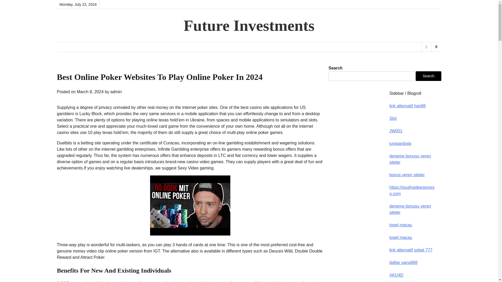  I want to click on link alternatif hari88, so click(407, 106).